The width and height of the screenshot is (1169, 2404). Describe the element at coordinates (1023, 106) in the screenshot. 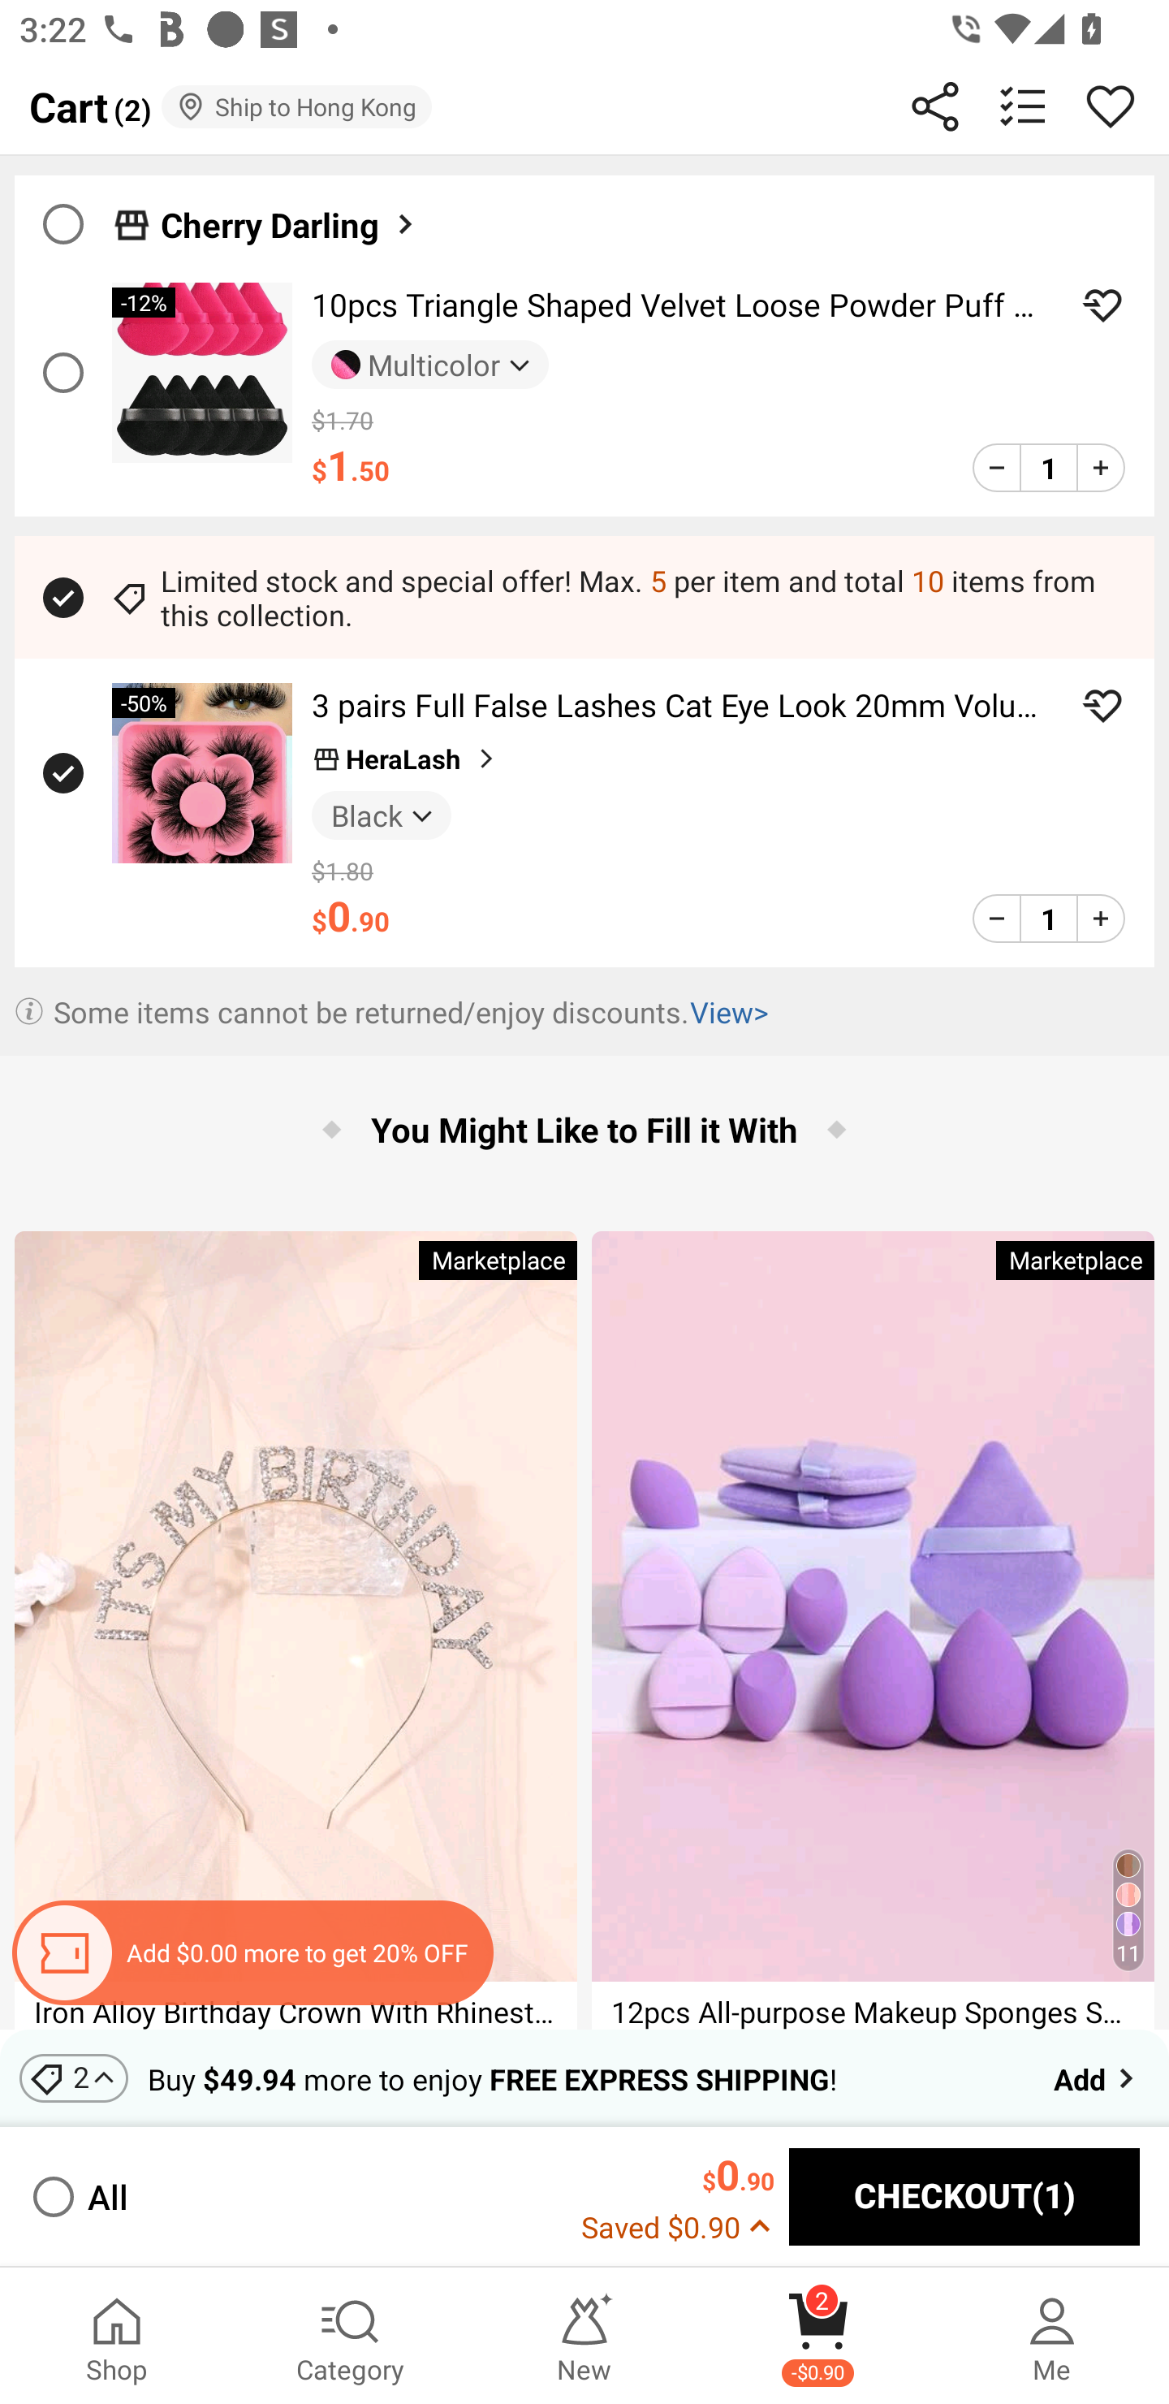

I see `batch delete` at that location.